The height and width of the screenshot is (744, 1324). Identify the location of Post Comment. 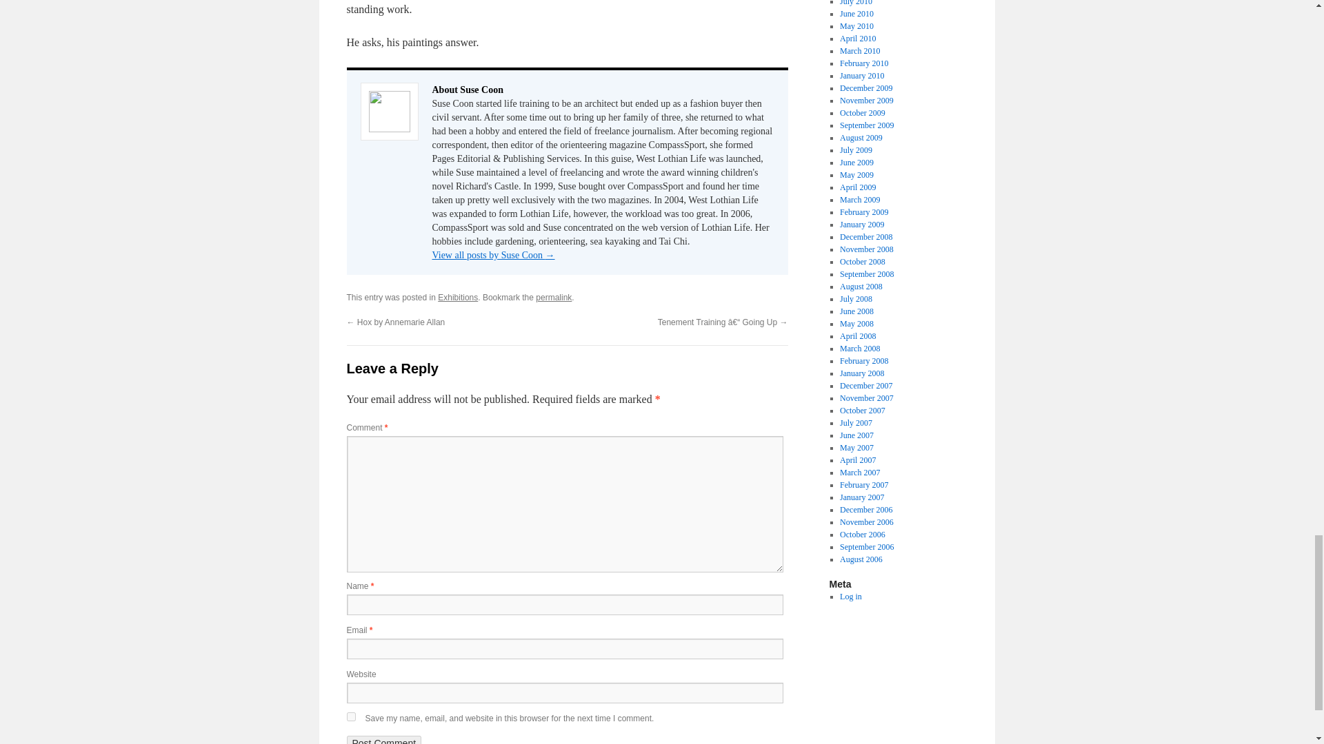
(383, 740).